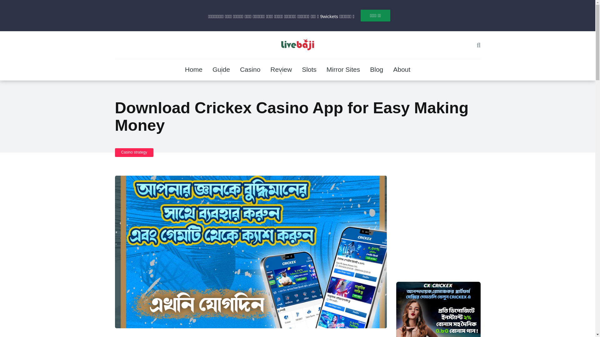 This screenshot has height=337, width=600. I want to click on Casino, so click(250, 70).